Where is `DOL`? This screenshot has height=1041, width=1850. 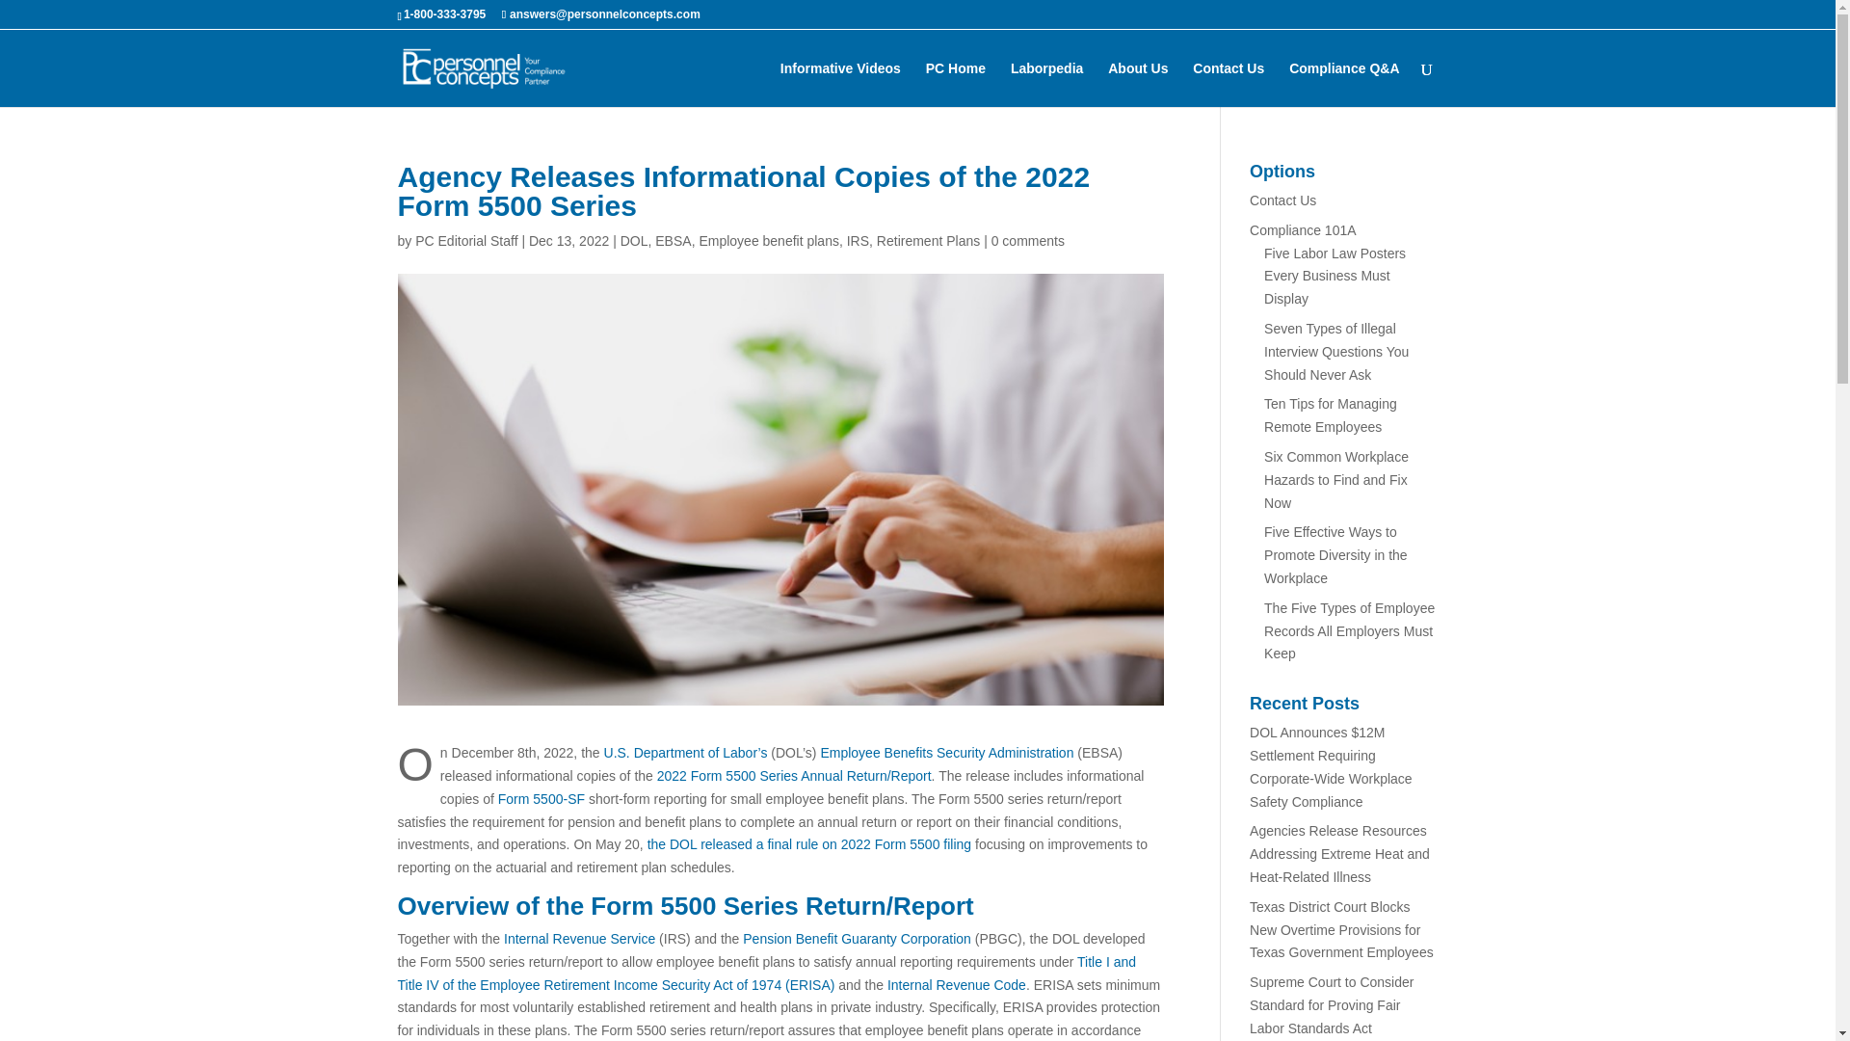
DOL is located at coordinates (634, 241).